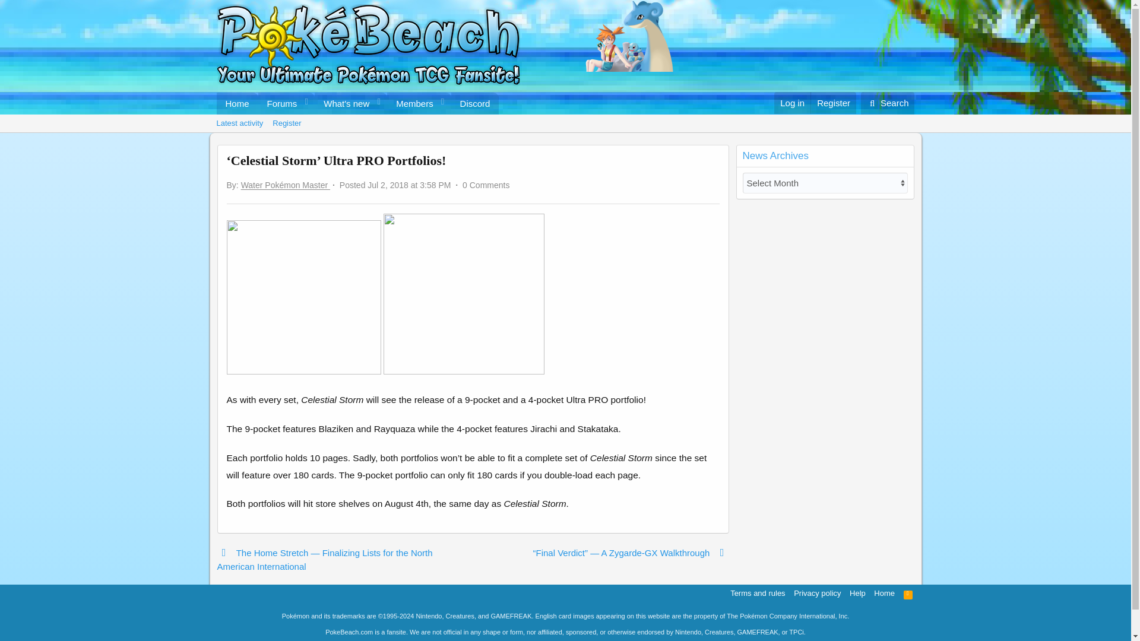 The width and height of the screenshot is (1140, 641). I want to click on Register, so click(565, 123).